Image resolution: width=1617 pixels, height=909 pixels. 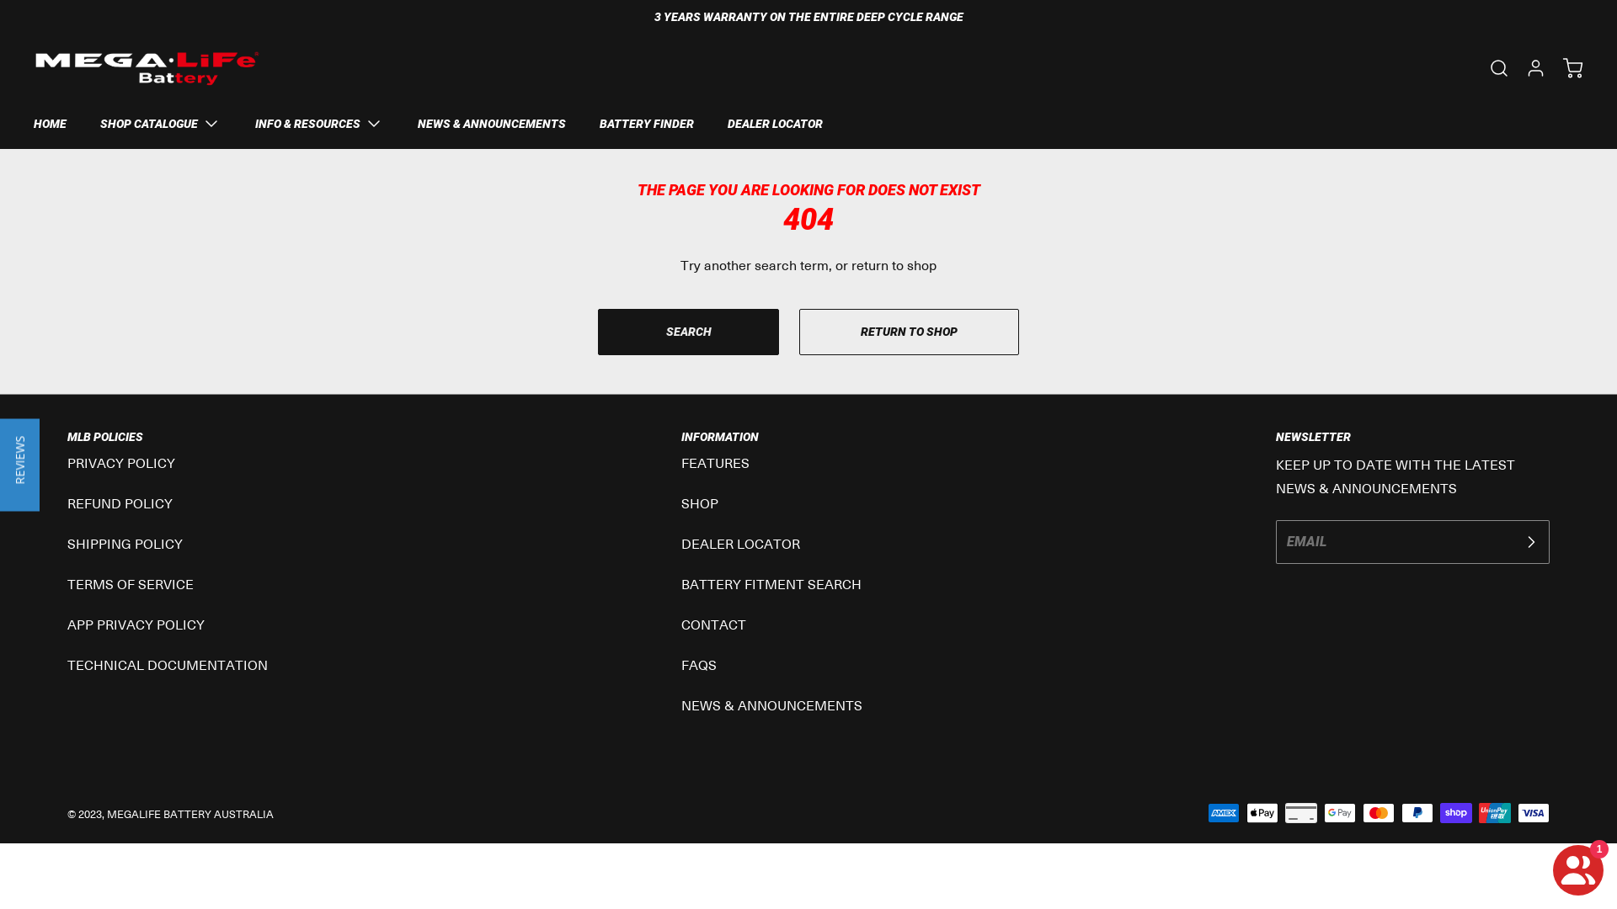 What do you see at coordinates (716, 463) in the screenshot?
I see `FEATURES` at bounding box center [716, 463].